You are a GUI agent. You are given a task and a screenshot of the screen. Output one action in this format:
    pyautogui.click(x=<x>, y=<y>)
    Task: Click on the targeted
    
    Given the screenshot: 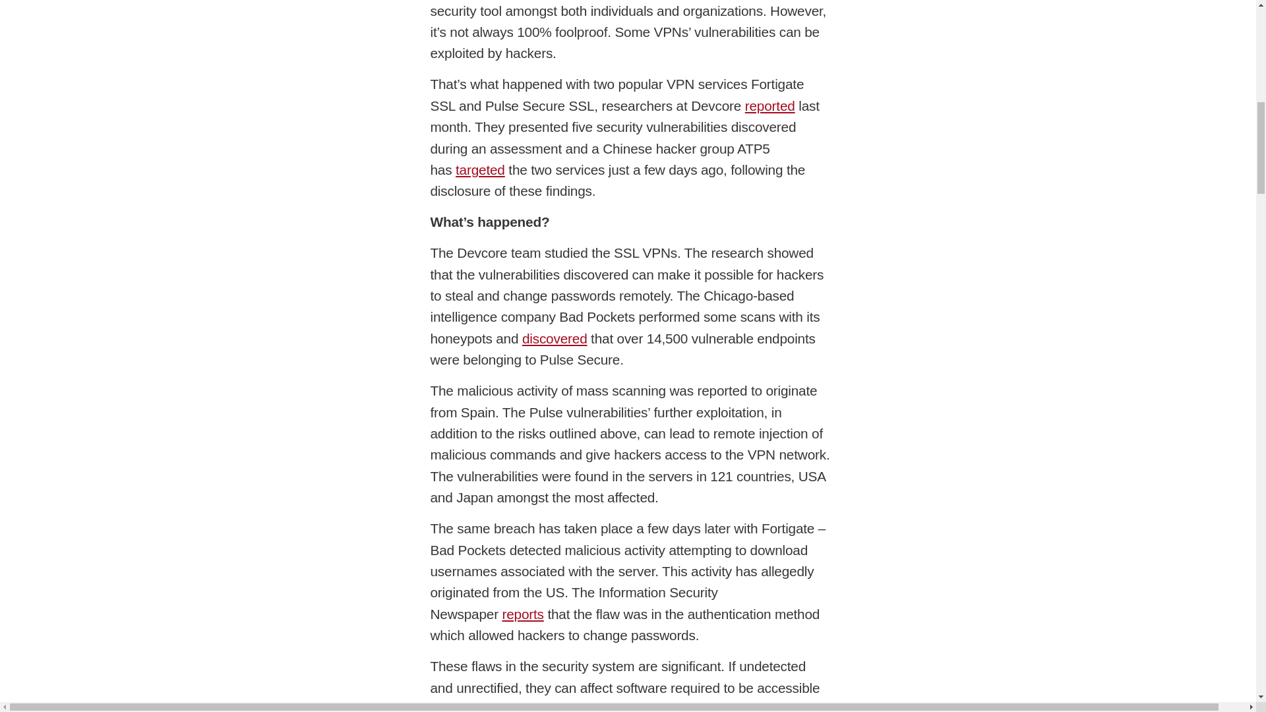 What is the action you would take?
    pyautogui.click(x=1086, y=47)
    